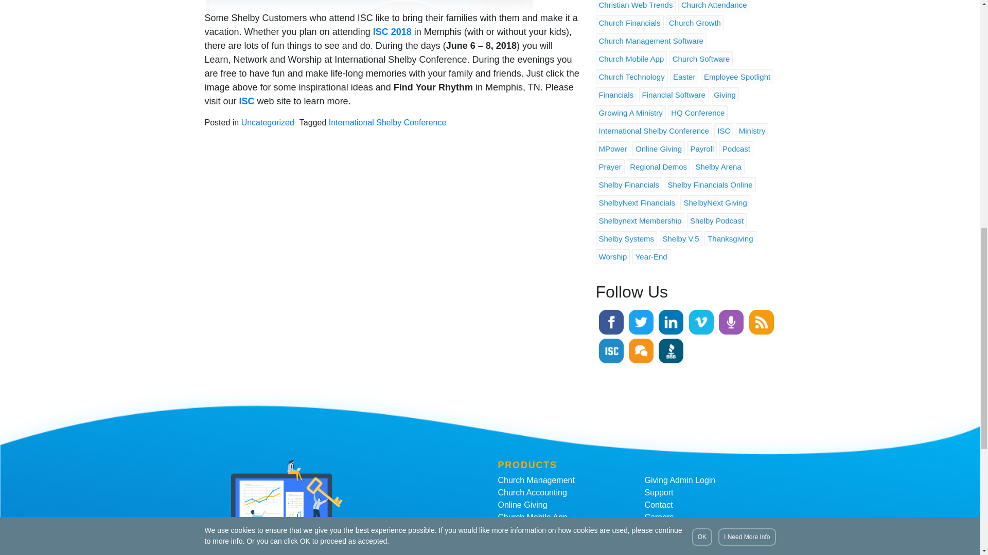  Describe the element at coordinates (247, 101) in the screenshot. I see `ISC` at that location.